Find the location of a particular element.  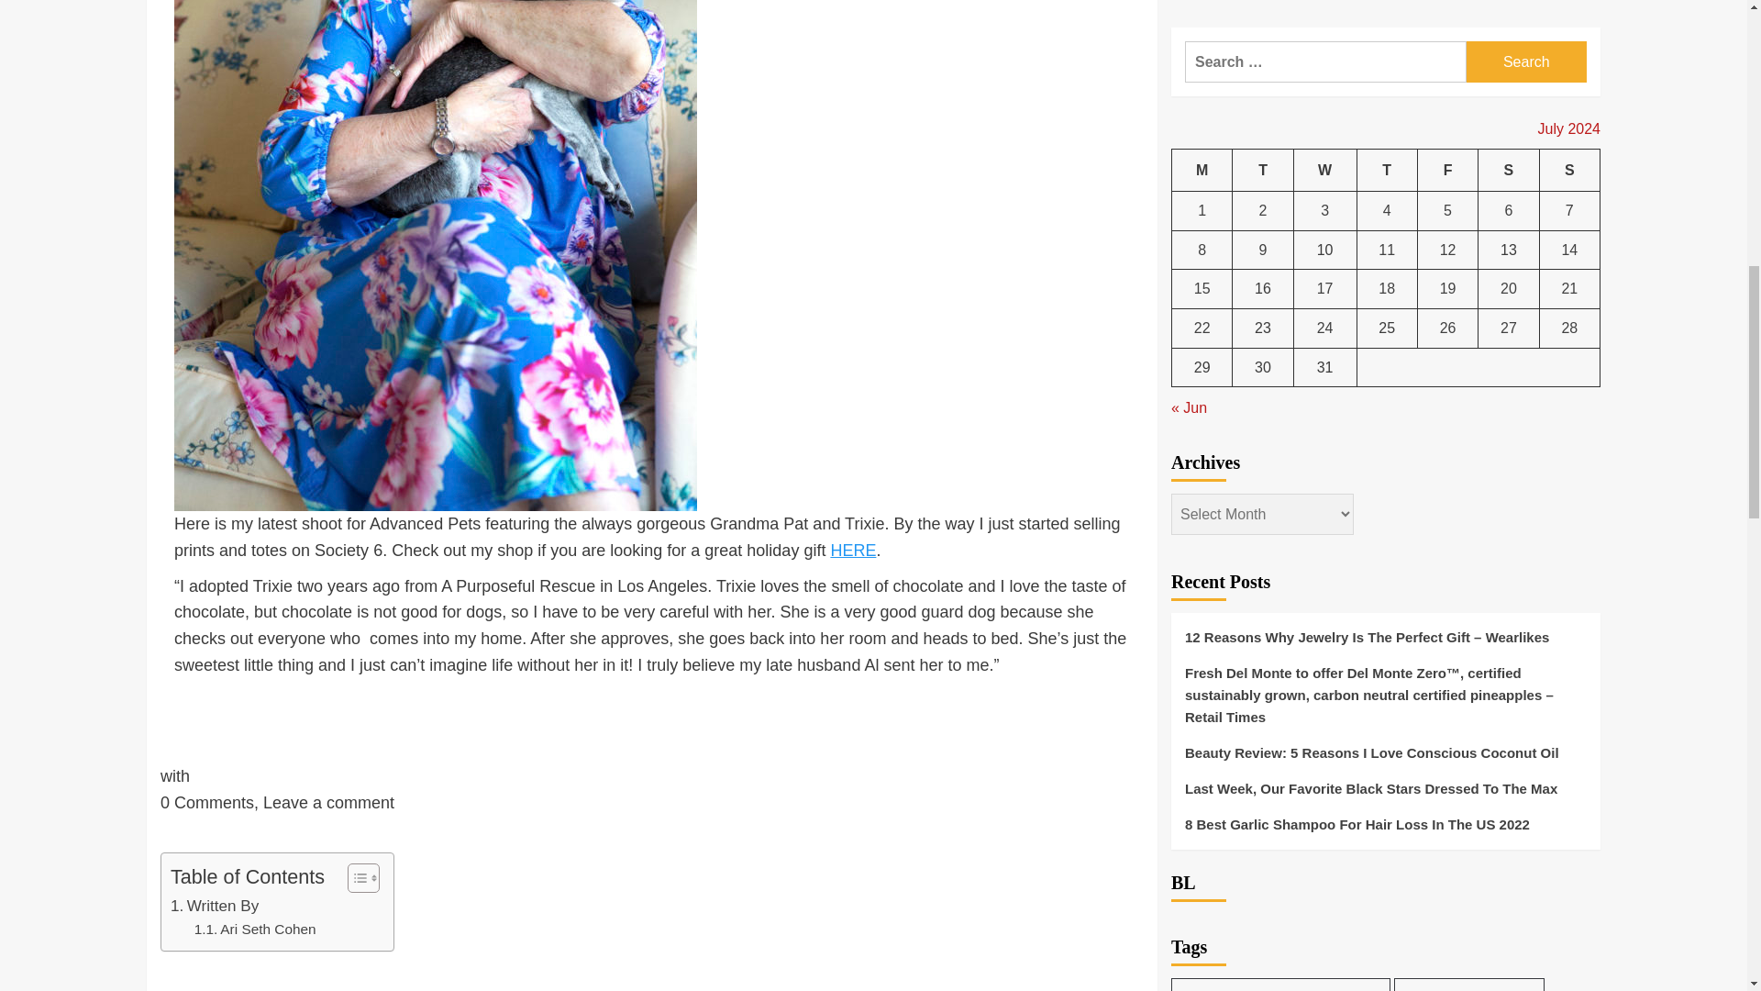

HERE is located at coordinates (852, 551).